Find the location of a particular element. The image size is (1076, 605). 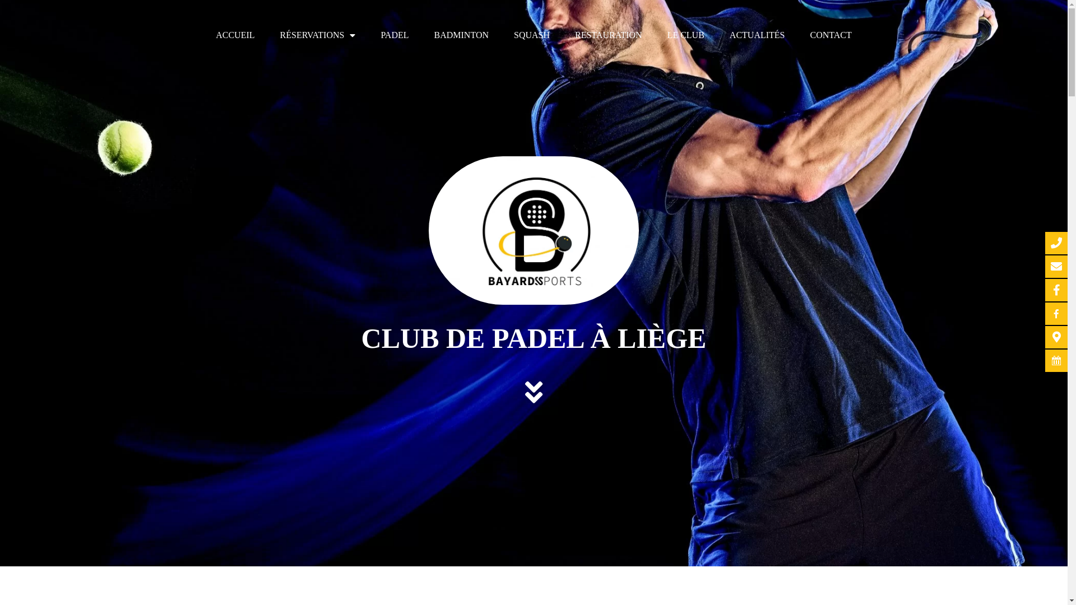

LE CLUB is located at coordinates (686, 35).